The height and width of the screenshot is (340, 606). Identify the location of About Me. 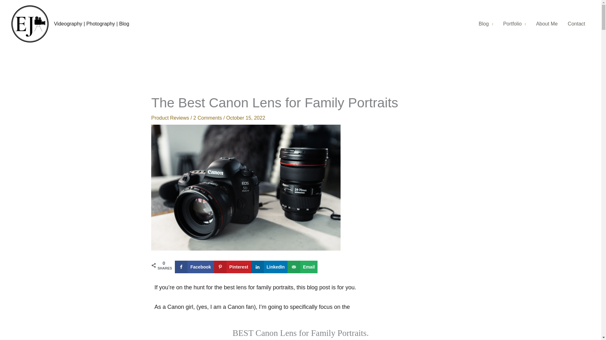
(546, 24).